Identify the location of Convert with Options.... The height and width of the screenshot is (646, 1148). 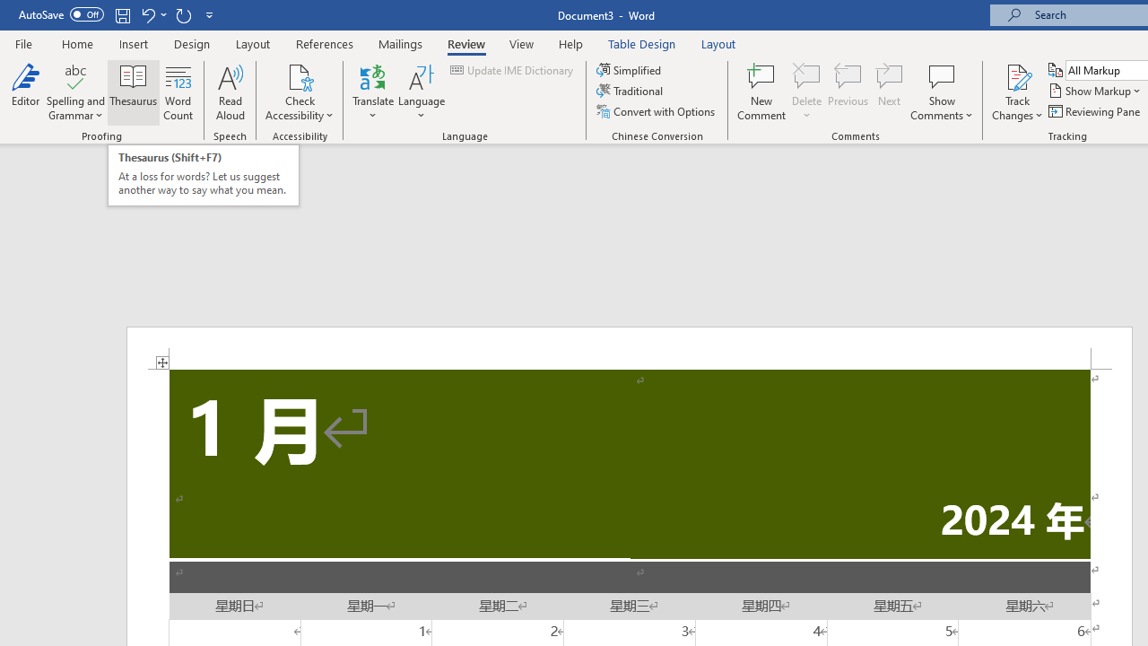
(657, 111).